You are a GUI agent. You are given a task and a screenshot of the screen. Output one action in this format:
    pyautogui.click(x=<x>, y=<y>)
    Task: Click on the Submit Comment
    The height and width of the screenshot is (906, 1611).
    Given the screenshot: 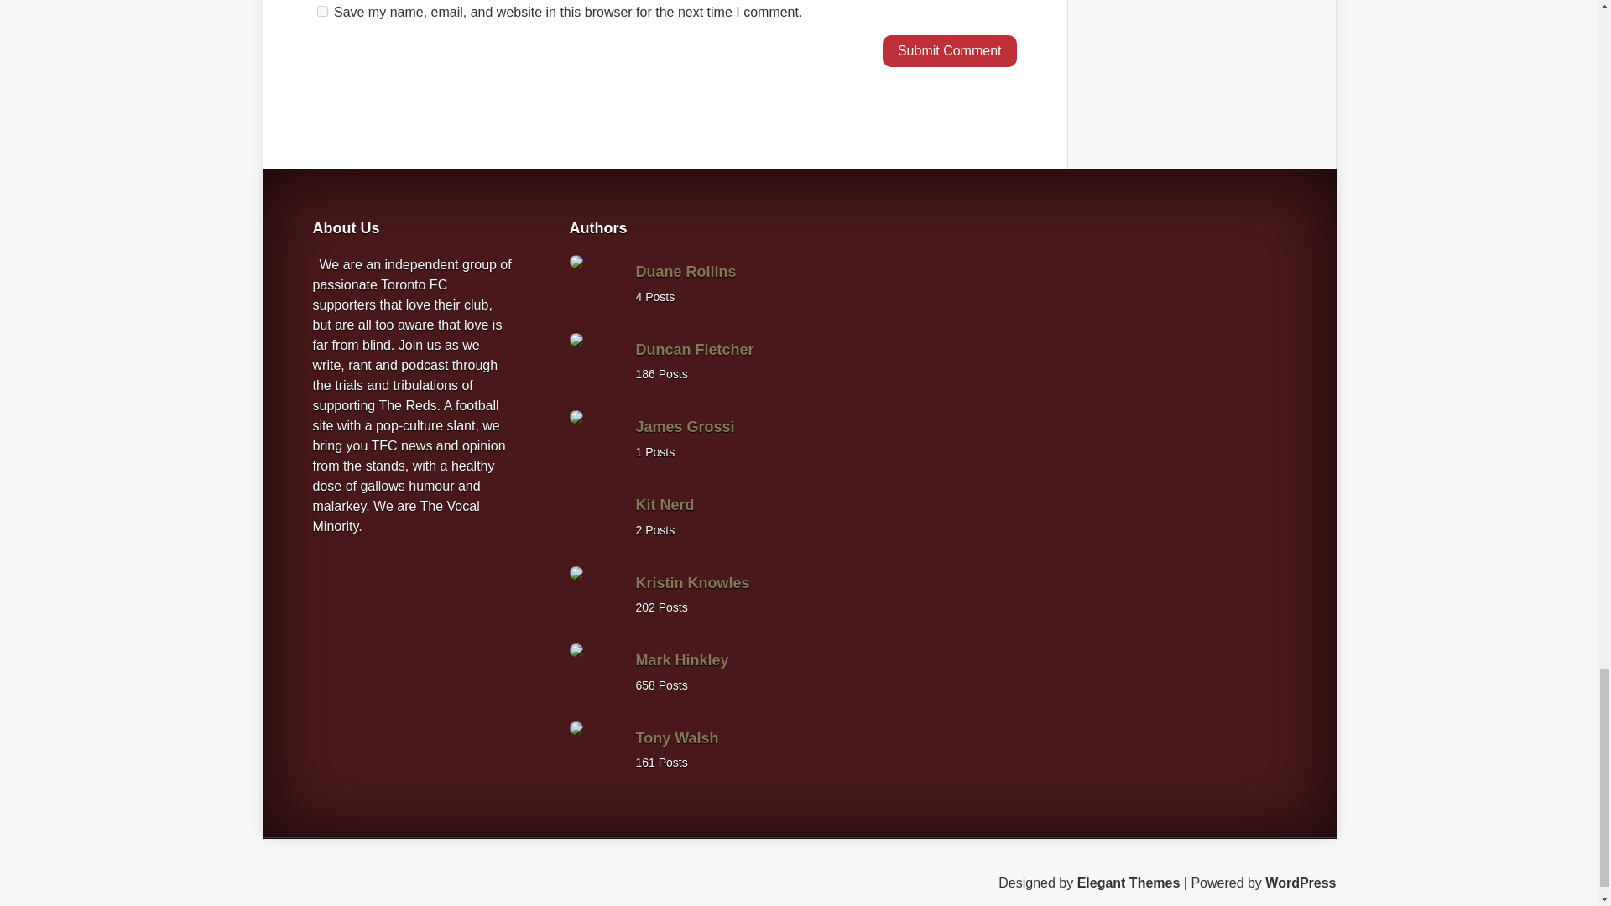 What is the action you would take?
    pyautogui.click(x=950, y=50)
    